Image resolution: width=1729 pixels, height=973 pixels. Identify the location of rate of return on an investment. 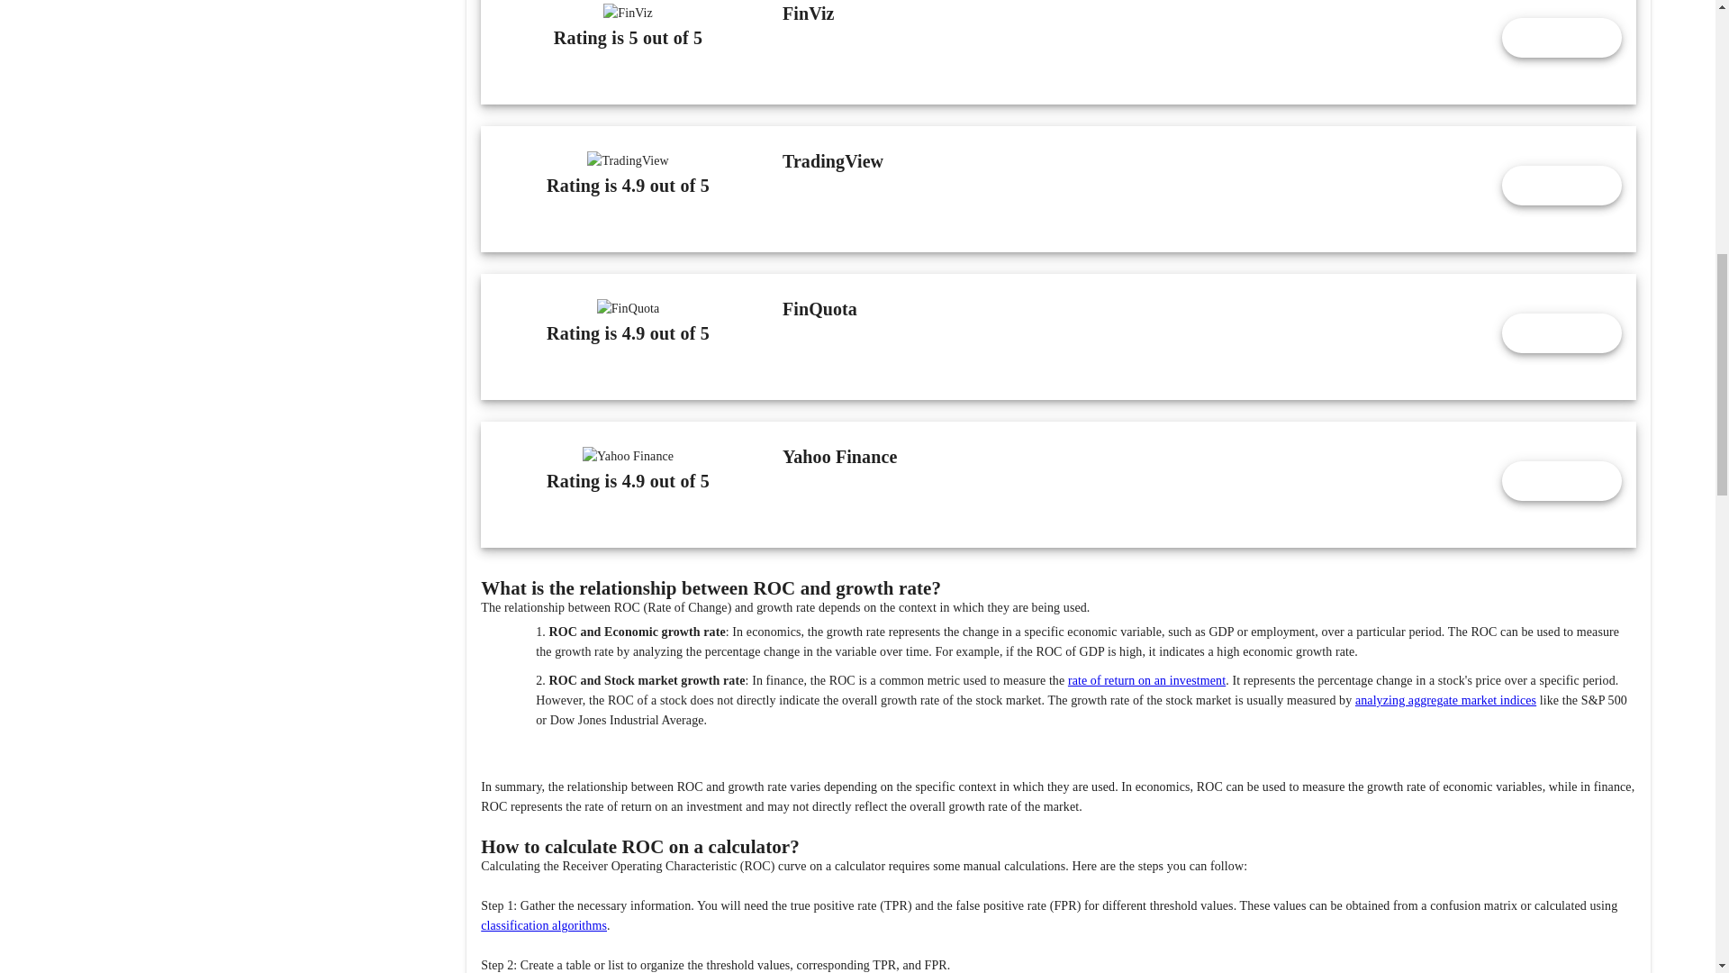
(1147, 680).